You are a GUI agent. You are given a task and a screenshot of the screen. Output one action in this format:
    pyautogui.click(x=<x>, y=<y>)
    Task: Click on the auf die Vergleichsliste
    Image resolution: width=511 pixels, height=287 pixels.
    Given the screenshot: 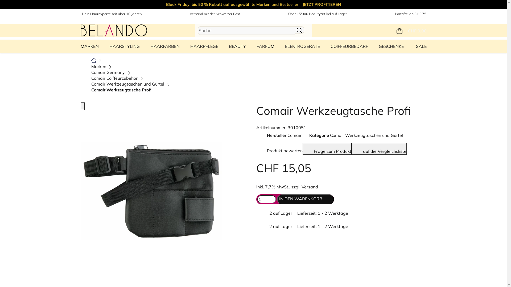 What is the action you would take?
    pyautogui.click(x=380, y=149)
    